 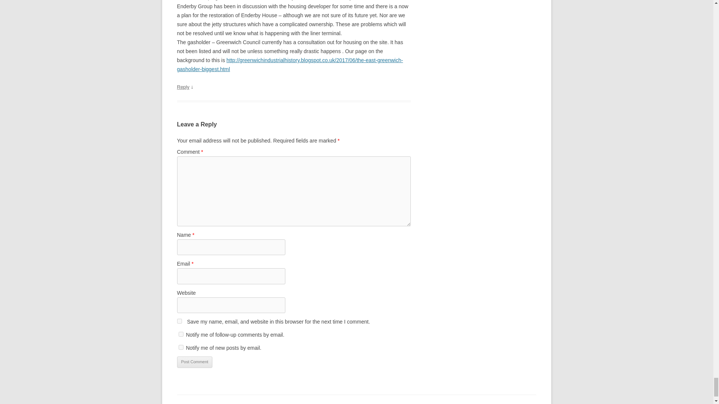 What do you see at coordinates (179, 321) in the screenshot?
I see `yes` at bounding box center [179, 321].